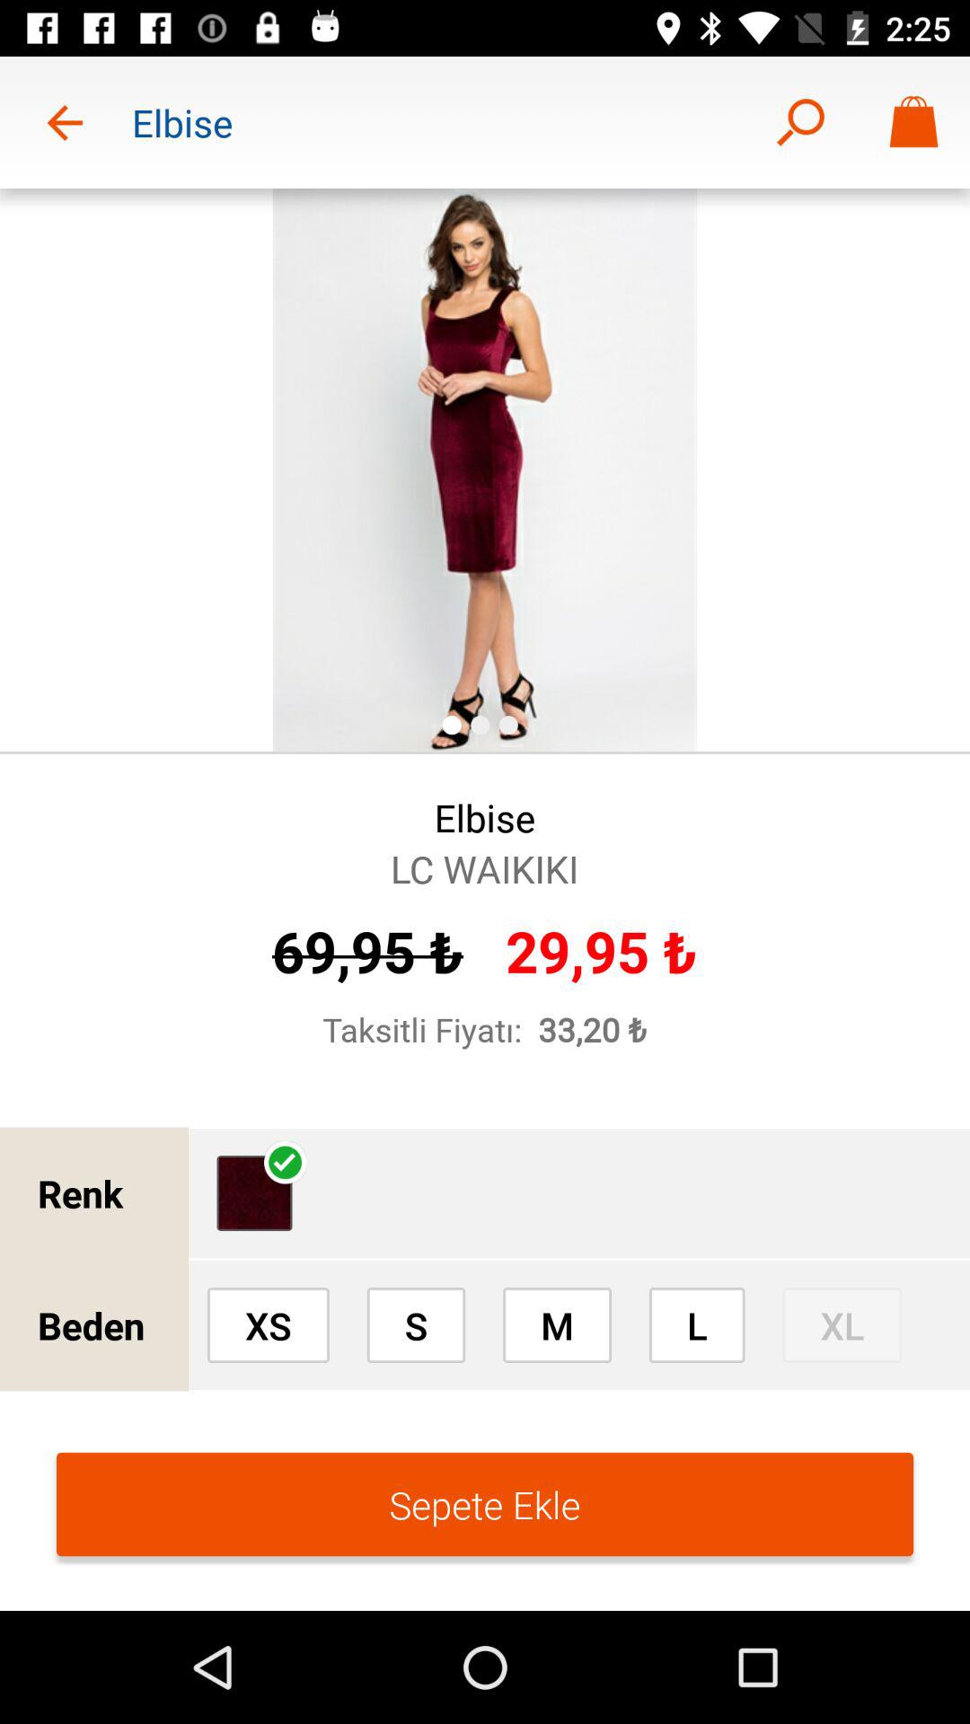  What do you see at coordinates (913, 122) in the screenshot?
I see `go to the shopping cart icon` at bounding box center [913, 122].